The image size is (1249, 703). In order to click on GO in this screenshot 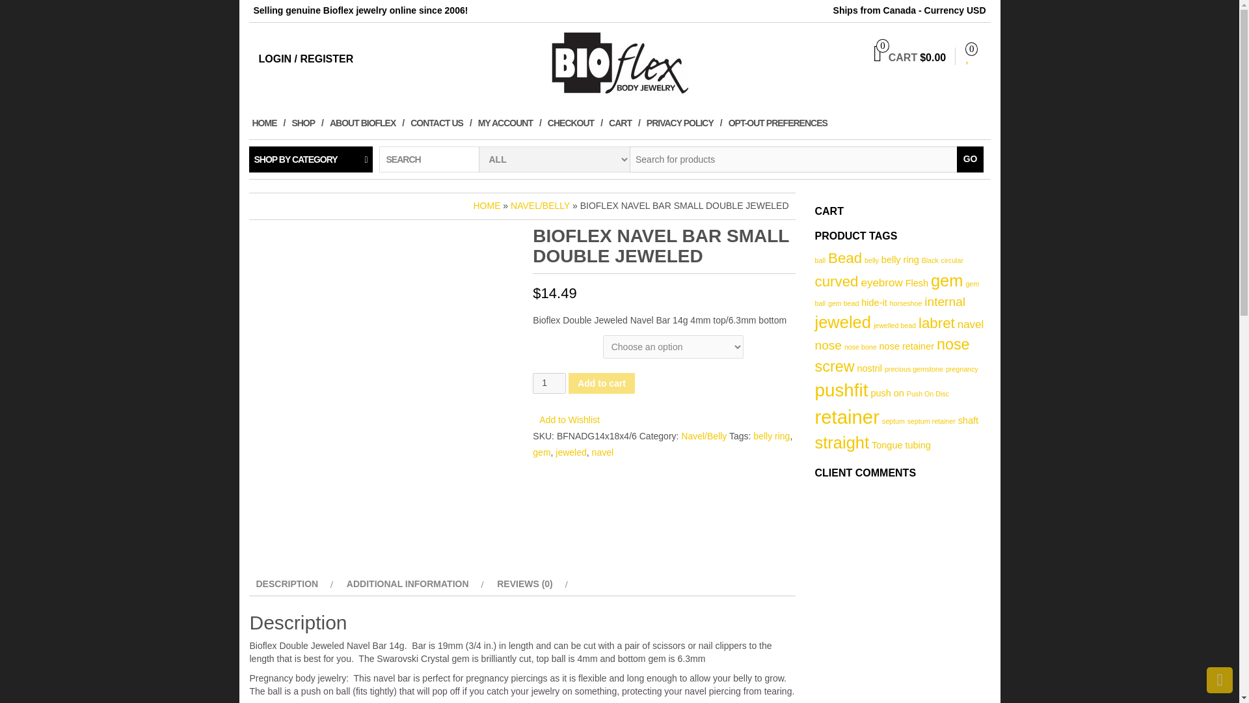, I will do `click(970, 159)`.